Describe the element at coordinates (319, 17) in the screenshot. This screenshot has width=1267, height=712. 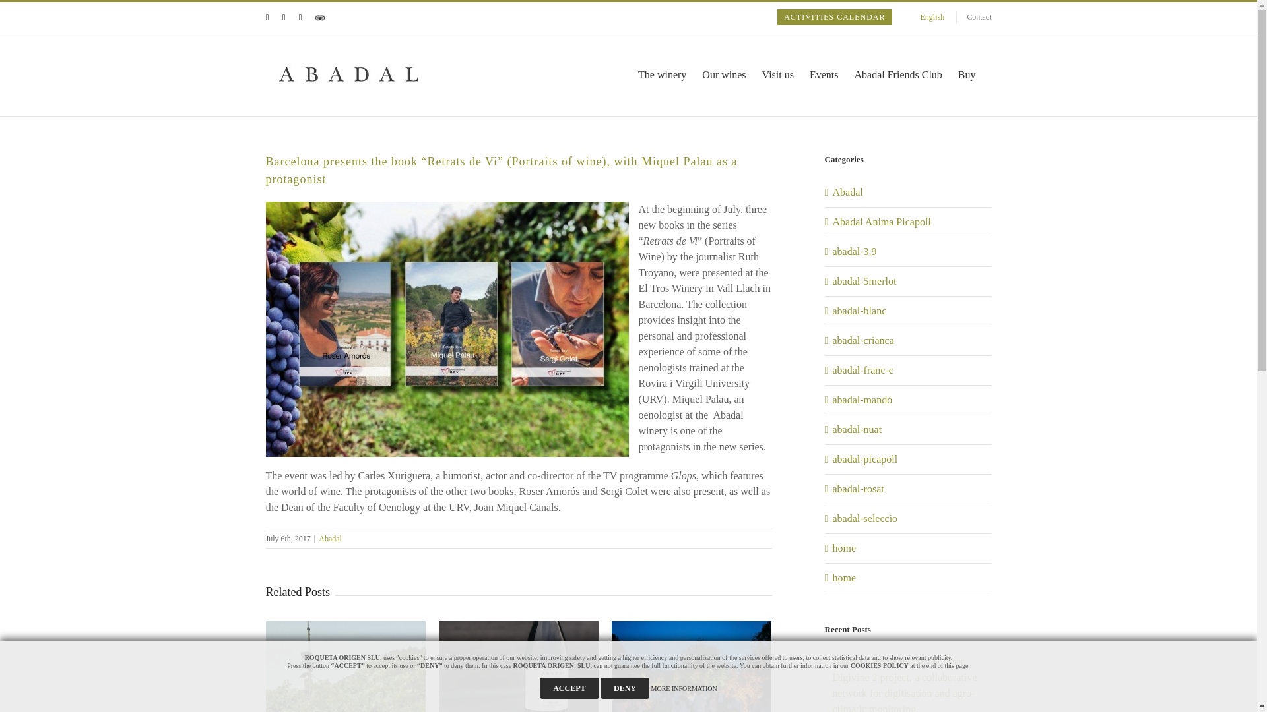
I see `TripAdvisor` at that location.